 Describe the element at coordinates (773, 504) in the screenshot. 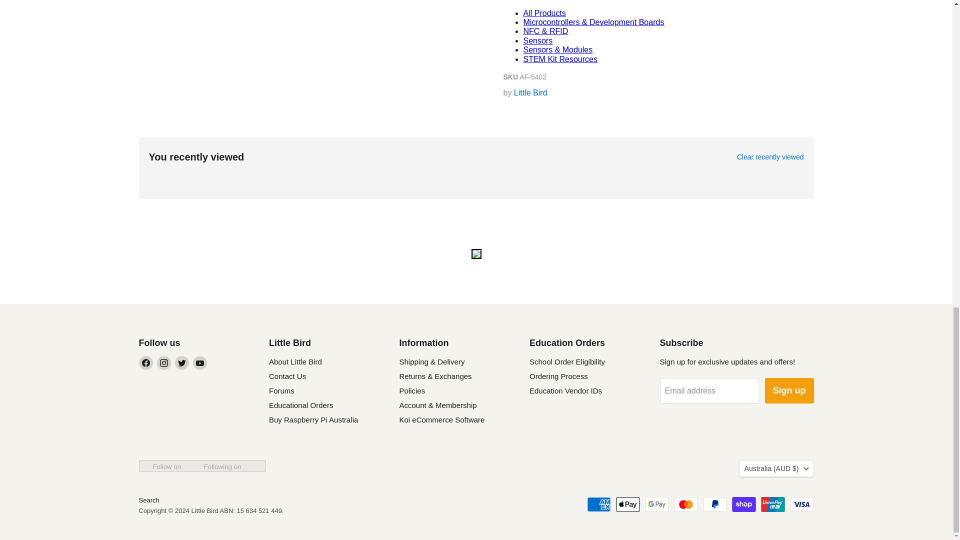

I see `Union Pay` at that location.